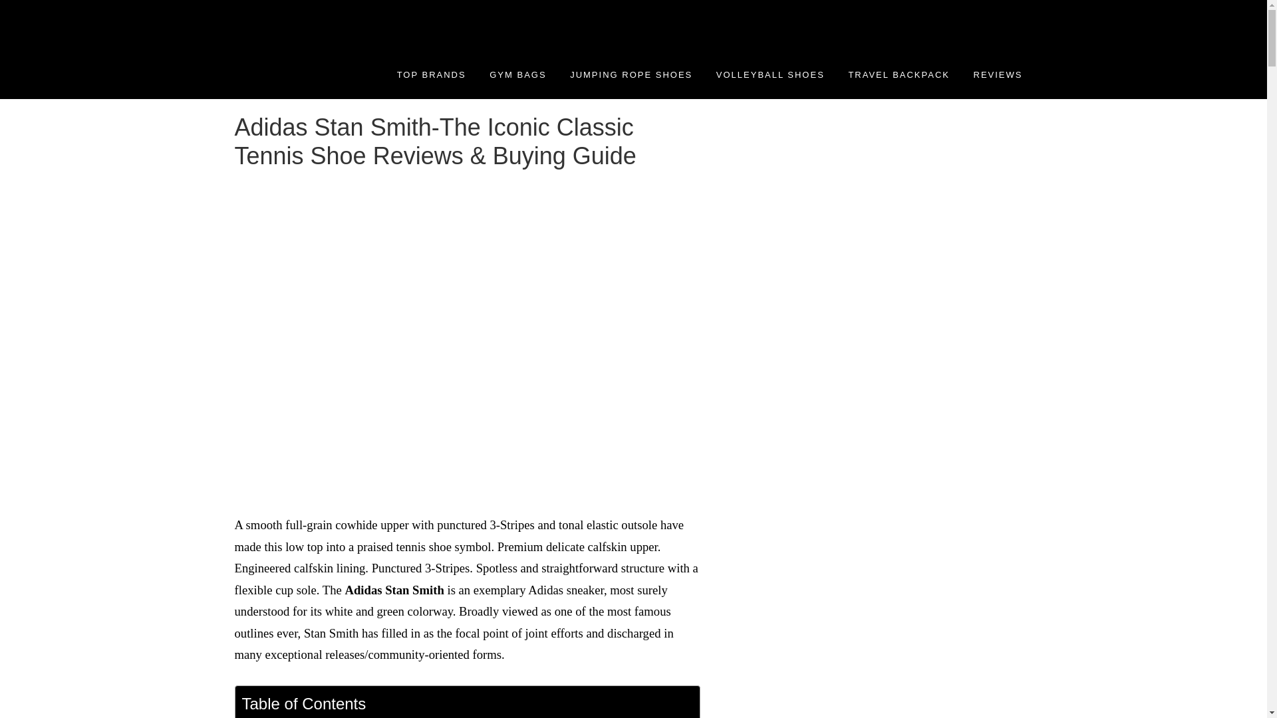 Image resolution: width=1277 pixels, height=718 pixels. I want to click on REVIEWS, so click(998, 74).